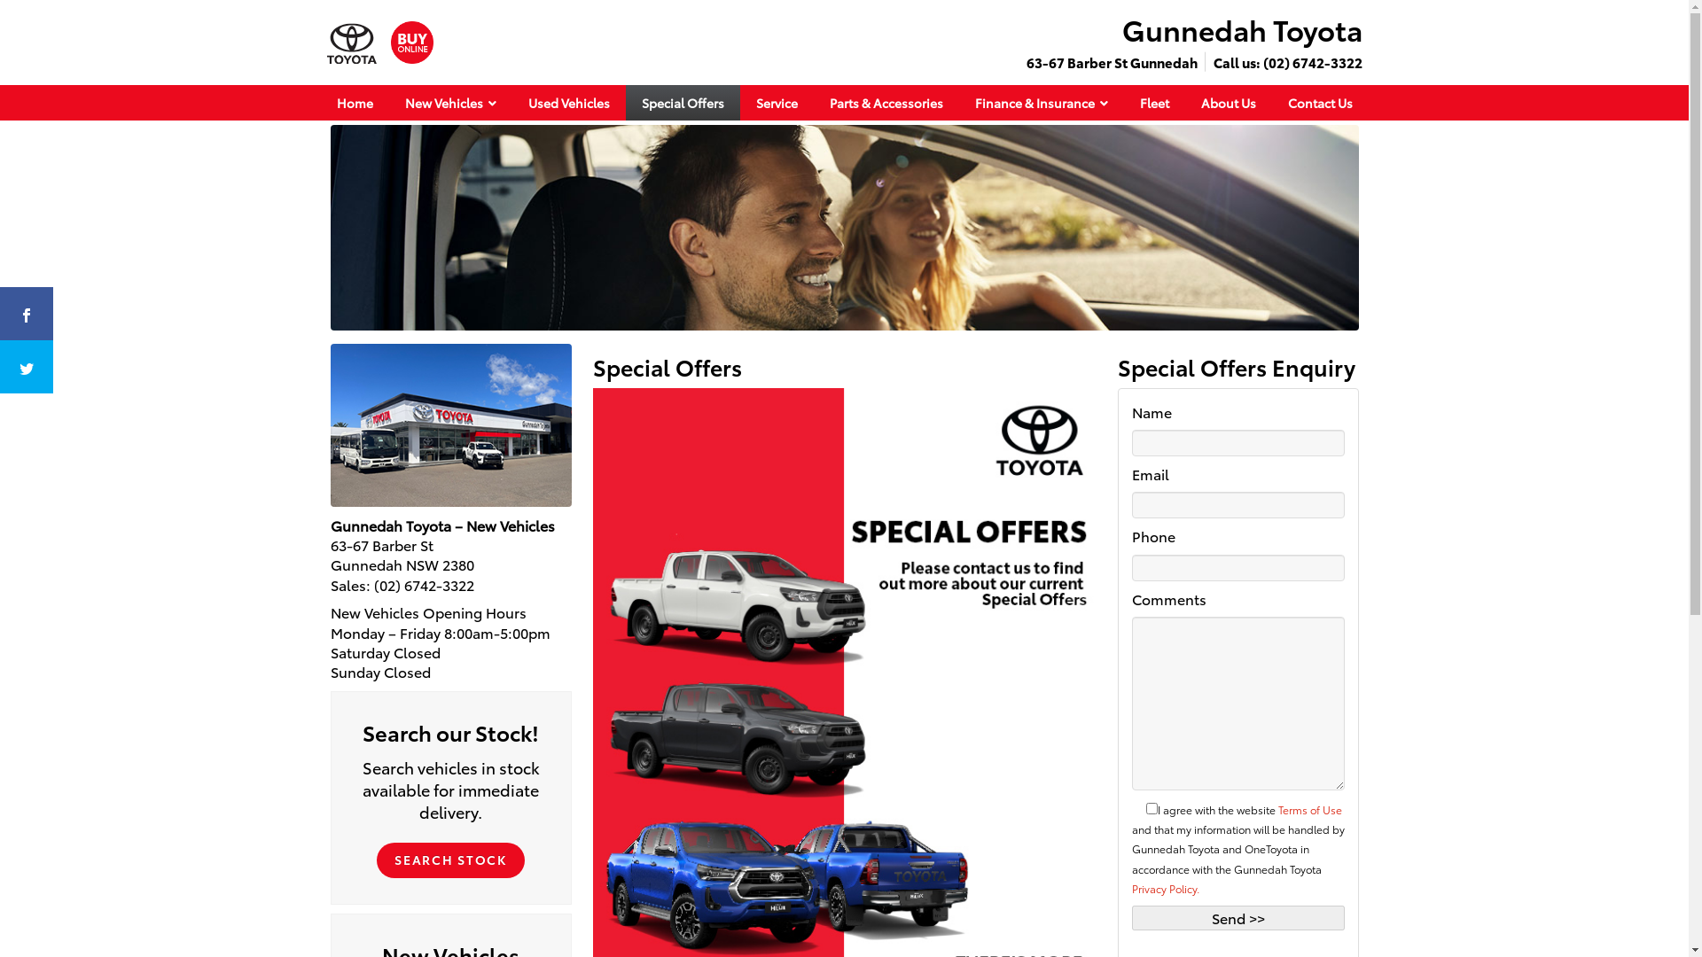  I want to click on Finance & Insurance, so click(1042, 103).